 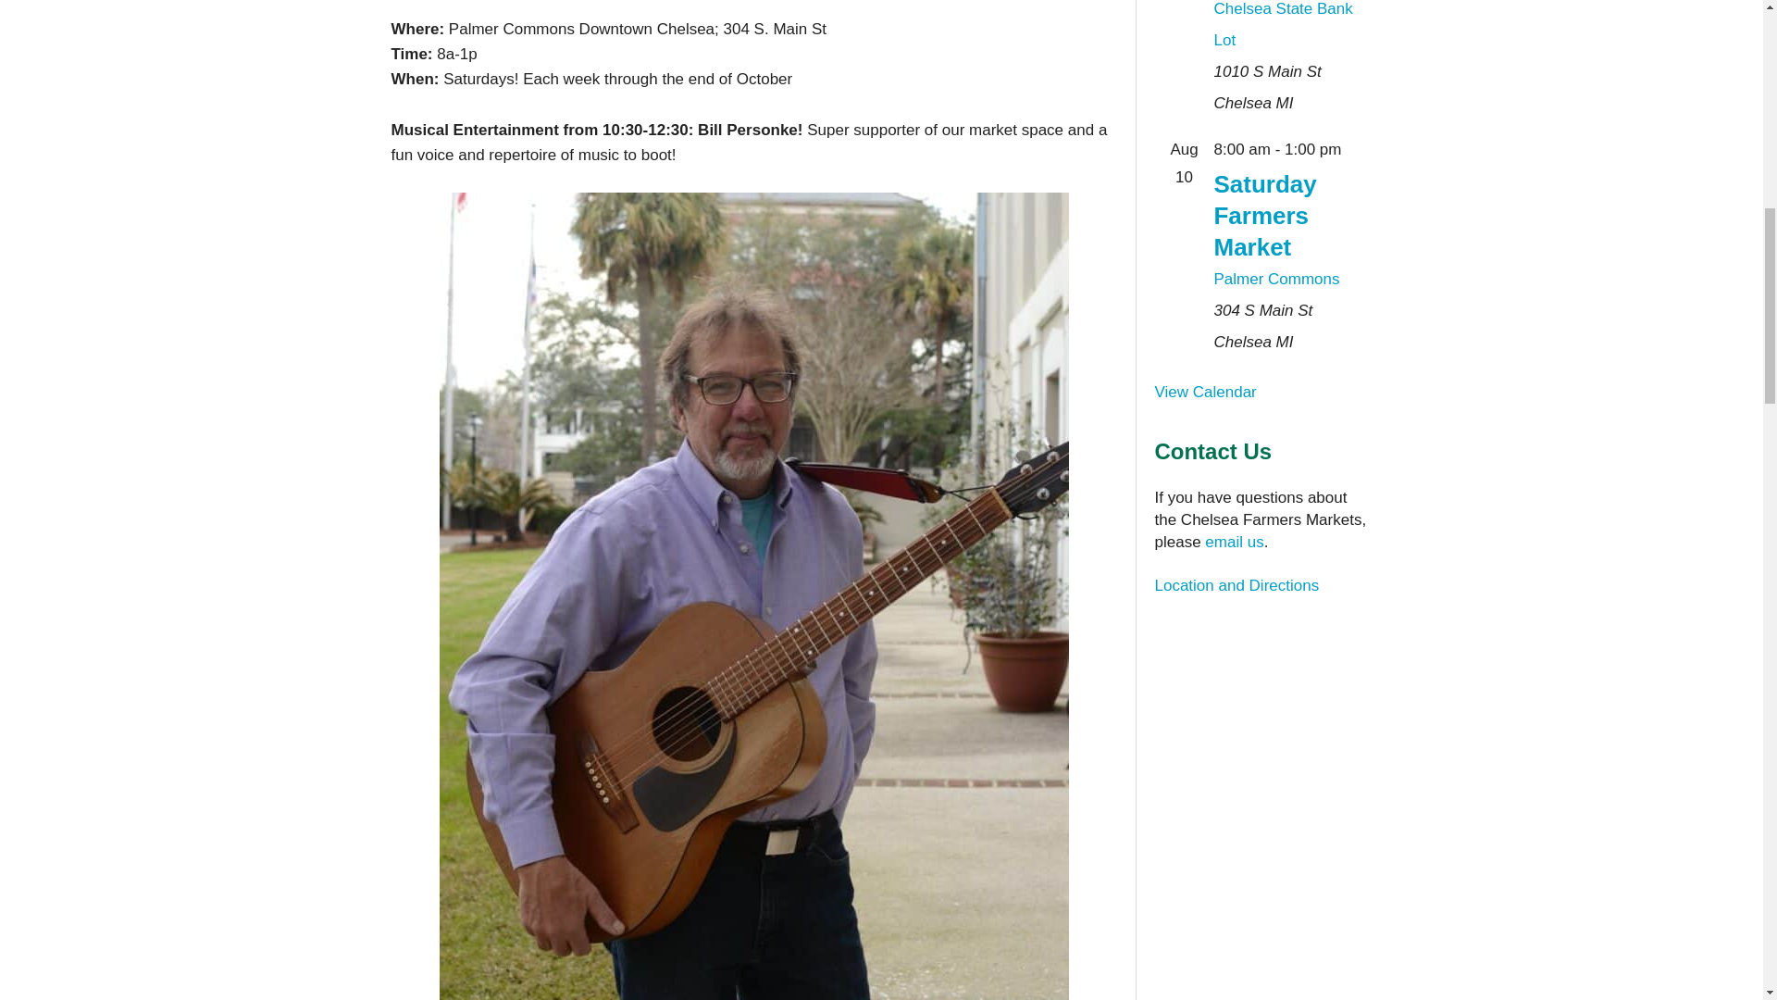 I want to click on Location and Directions, so click(x=1237, y=585).